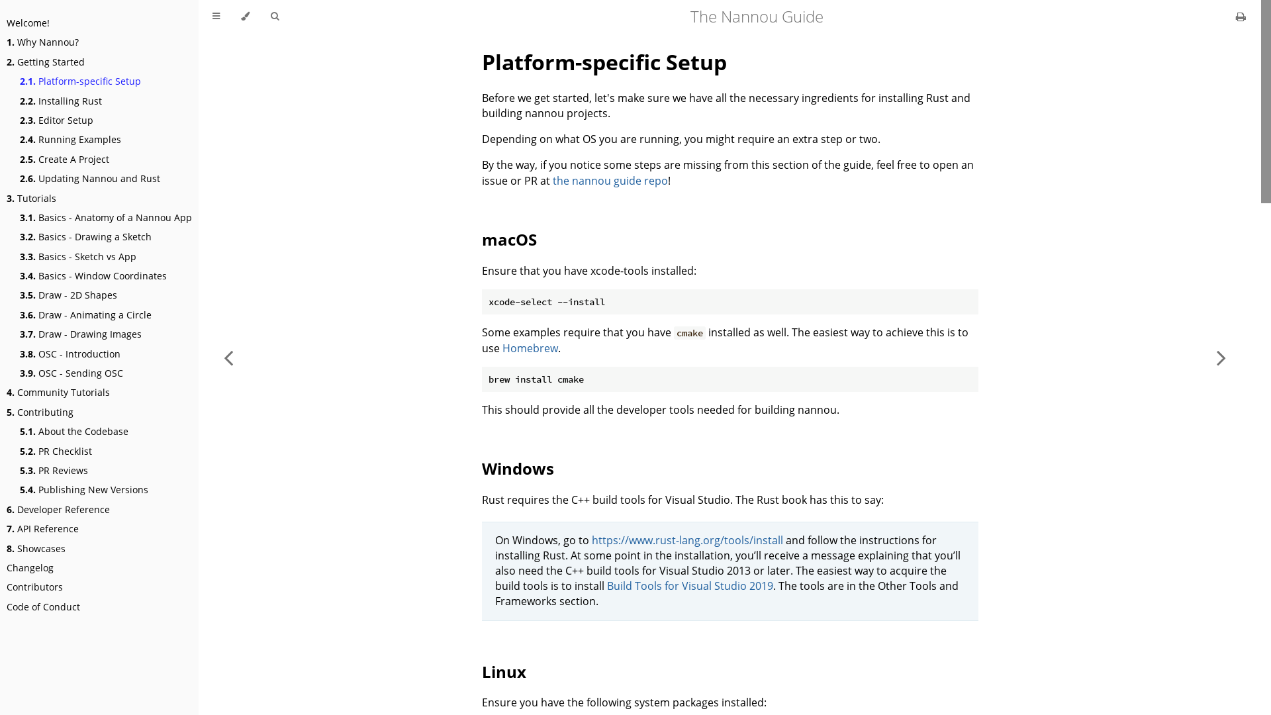 The height and width of the screenshot is (715, 1271). Describe the element at coordinates (84, 490) in the screenshot. I see `5.4. Publishing New Versions` at that location.